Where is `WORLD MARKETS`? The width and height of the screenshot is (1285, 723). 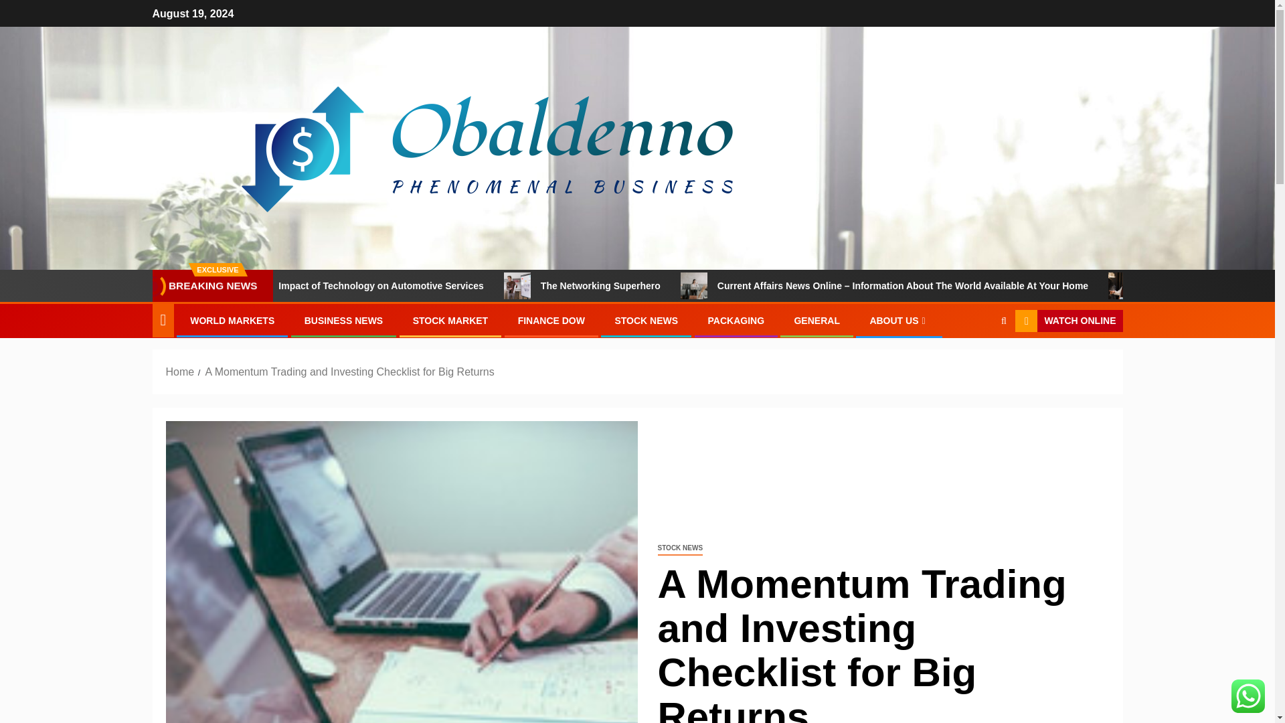
WORLD MARKETS is located at coordinates (232, 320).